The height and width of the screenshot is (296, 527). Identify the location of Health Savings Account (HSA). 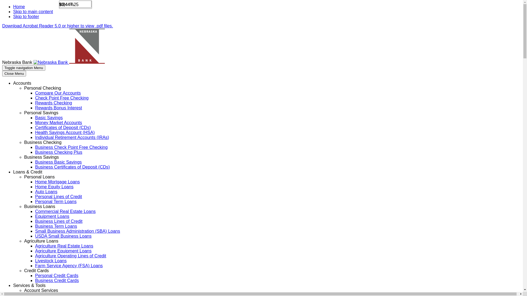
(65, 133).